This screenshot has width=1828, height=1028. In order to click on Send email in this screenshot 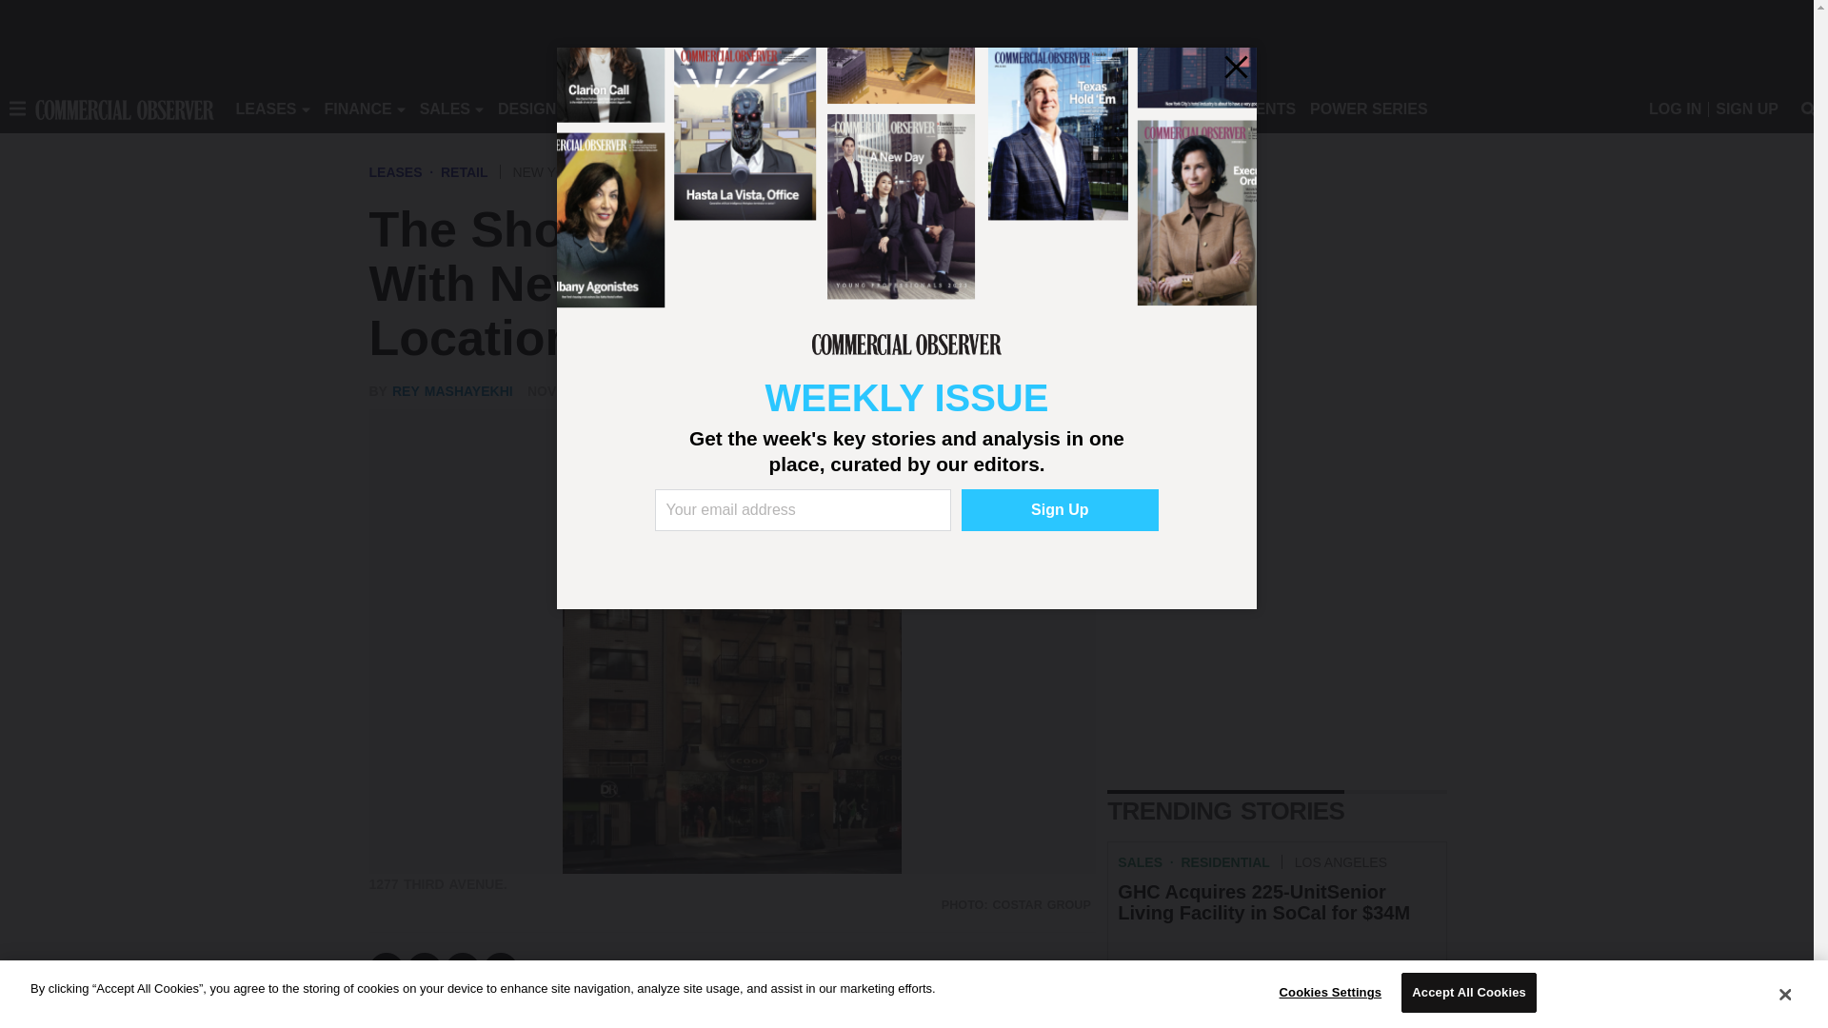, I will do `click(501, 969)`.